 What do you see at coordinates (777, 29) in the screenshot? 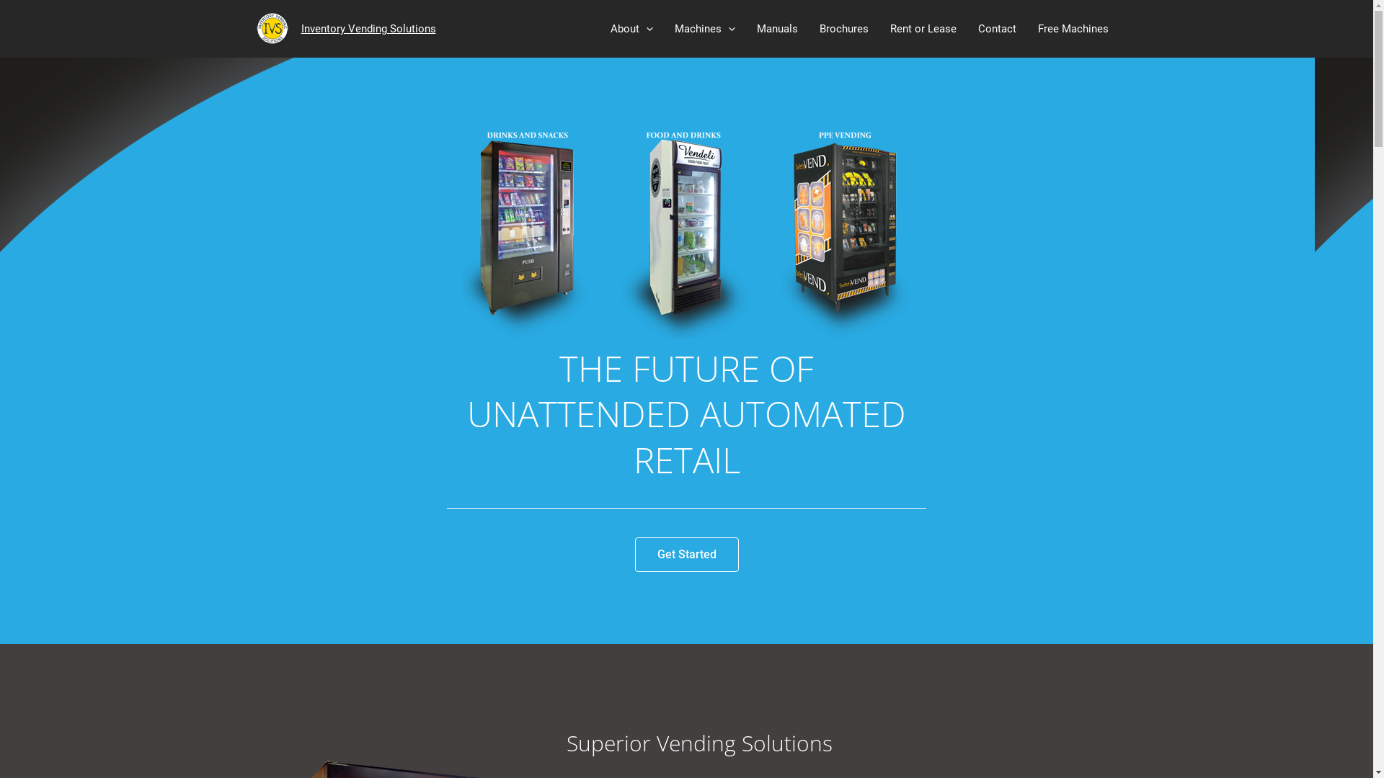
I see `Manuals` at bounding box center [777, 29].